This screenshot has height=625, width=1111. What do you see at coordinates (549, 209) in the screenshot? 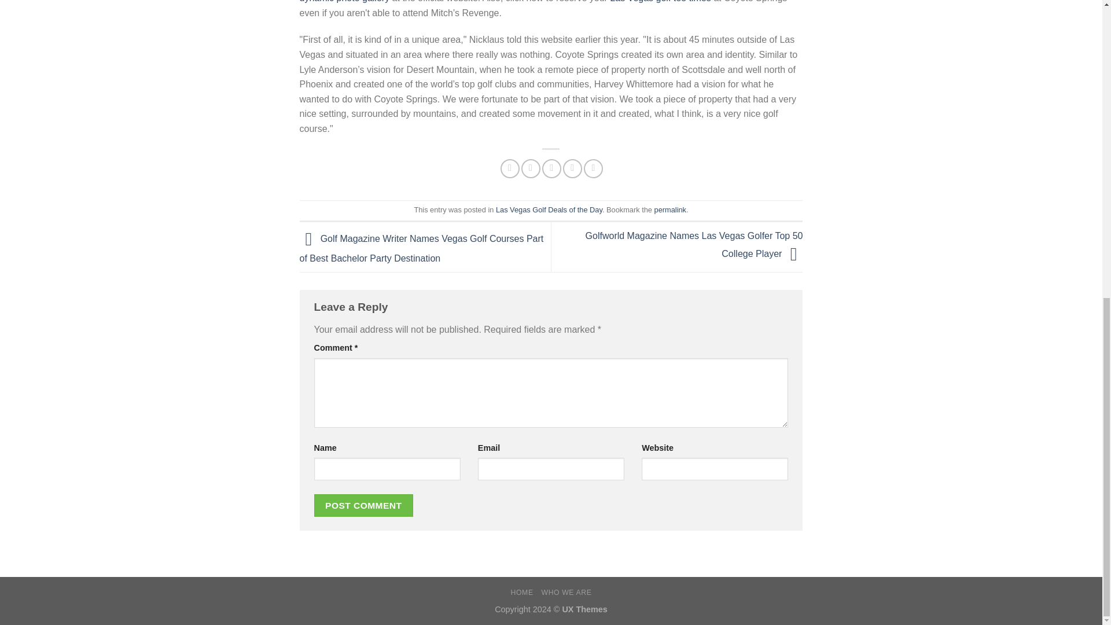
I see `Las Vegas Golf Deals of the Day` at bounding box center [549, 209].